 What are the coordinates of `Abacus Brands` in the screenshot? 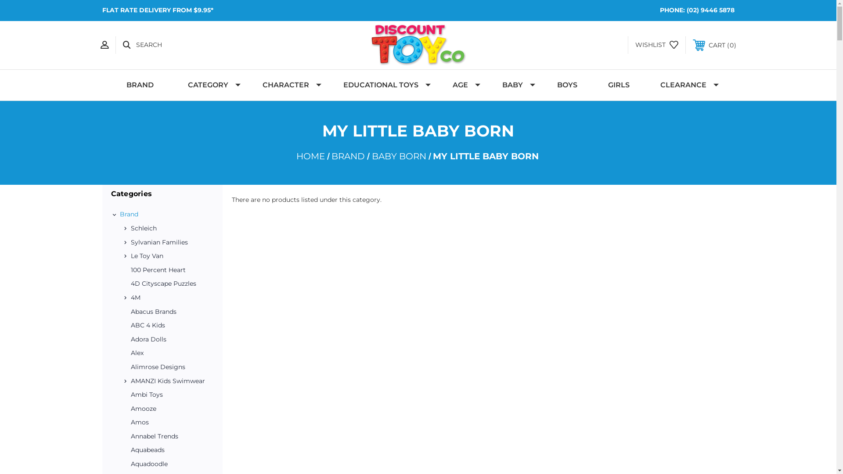 It's located at (168, 312).